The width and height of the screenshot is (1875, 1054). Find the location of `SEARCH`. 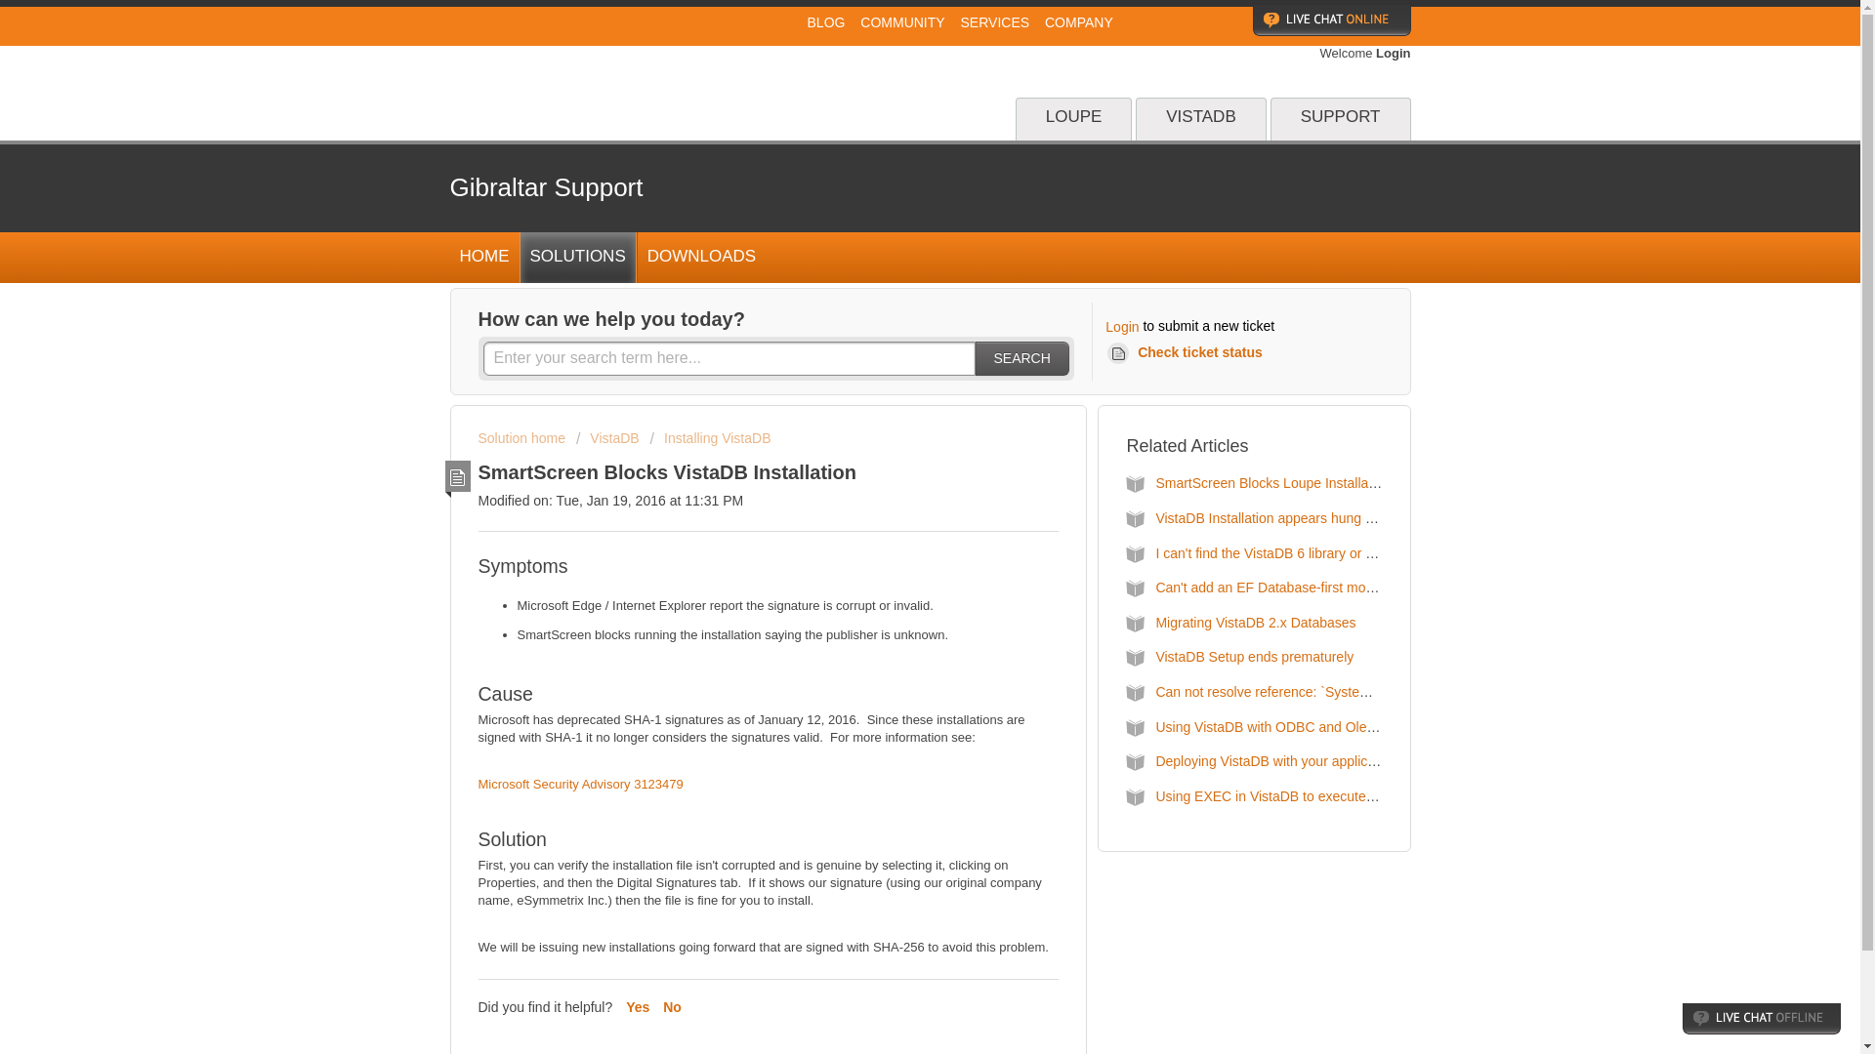

SEARCH is located at coordinates (1021, 357).